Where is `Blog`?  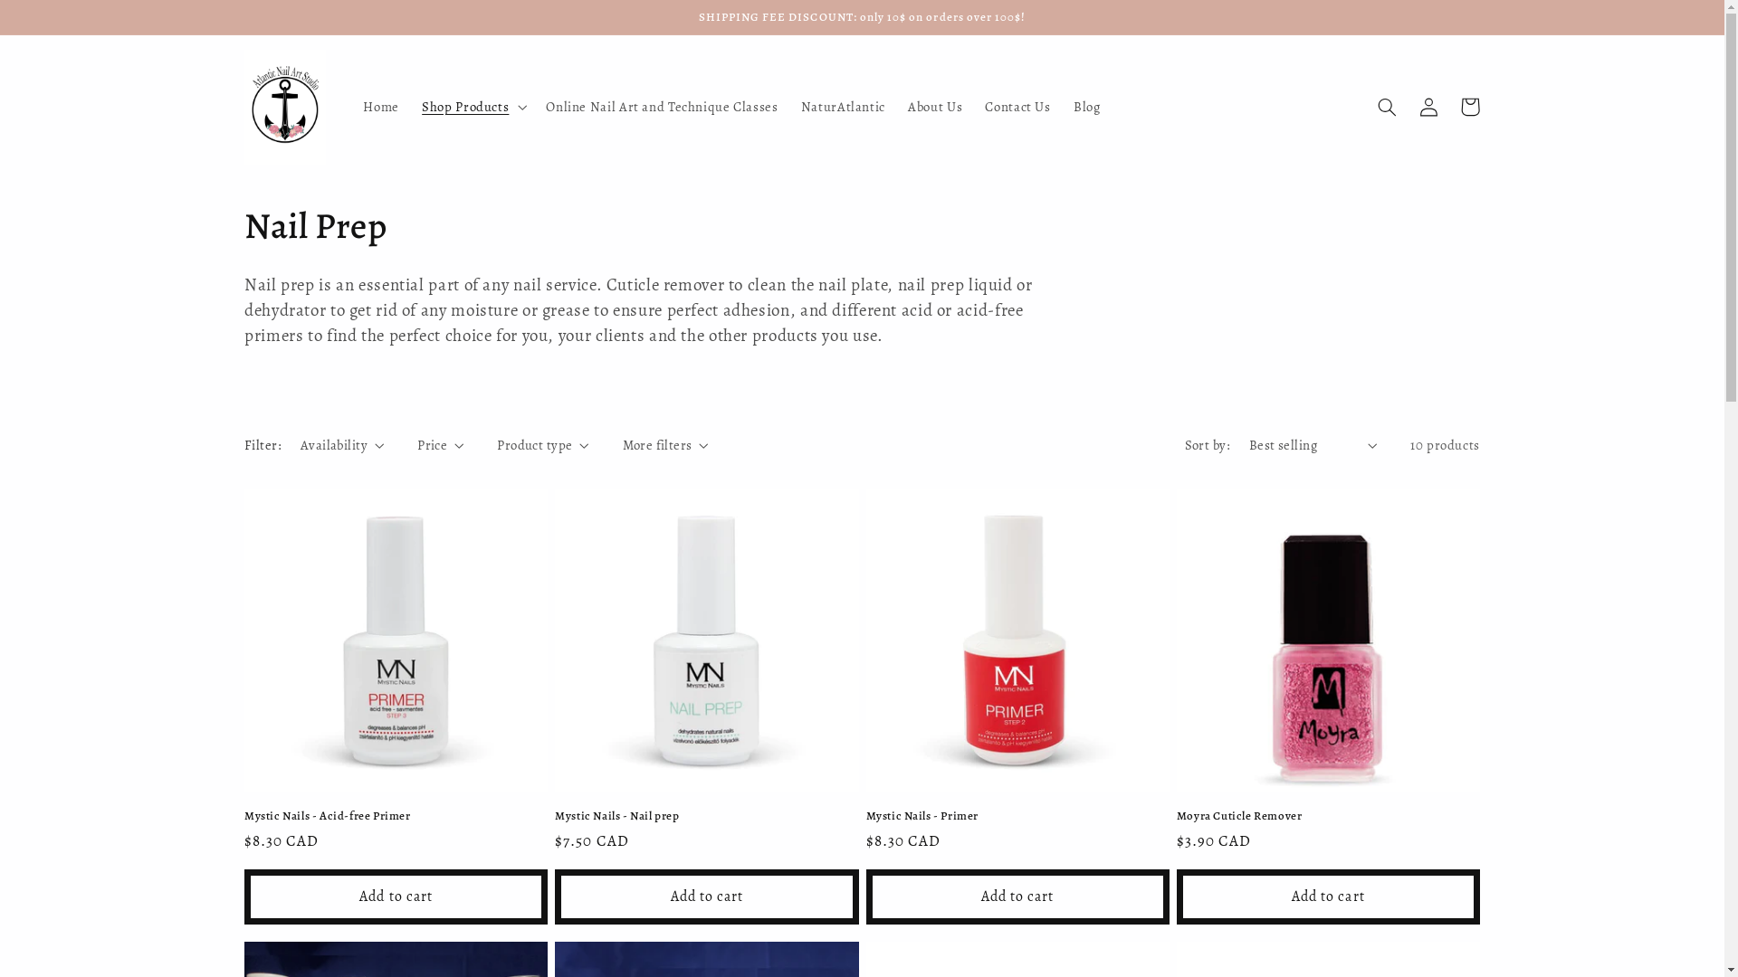
Blog is located at coordinates (1086, 107).